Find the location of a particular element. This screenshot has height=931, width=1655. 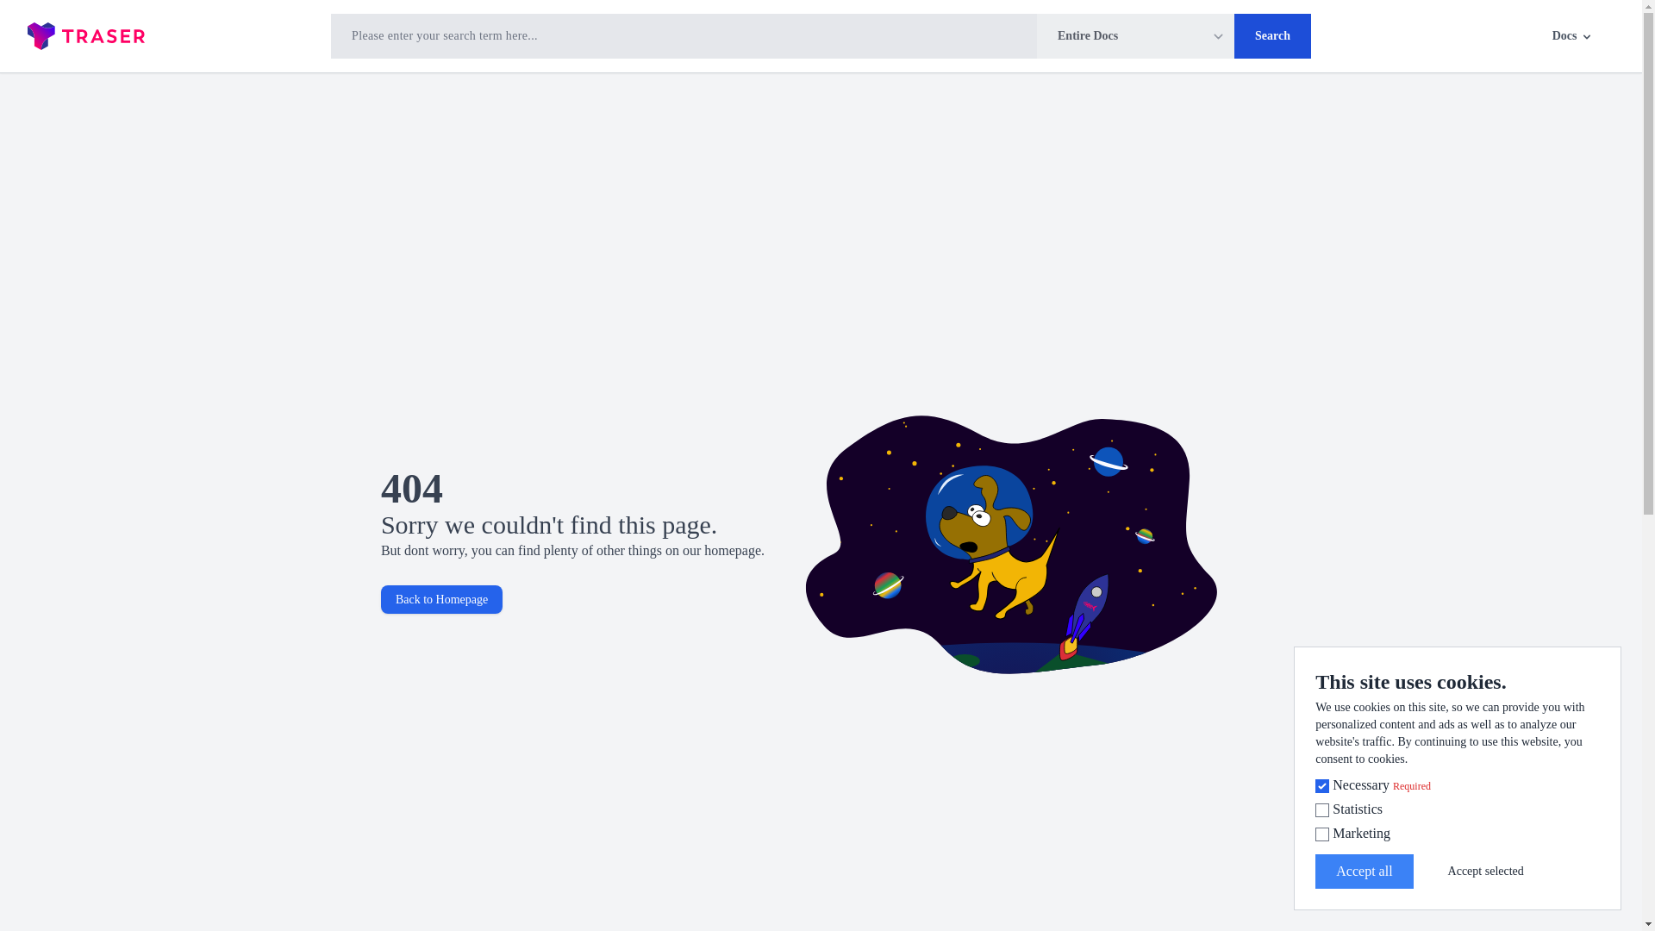

Accept all is located at coordinates (1364, 872).